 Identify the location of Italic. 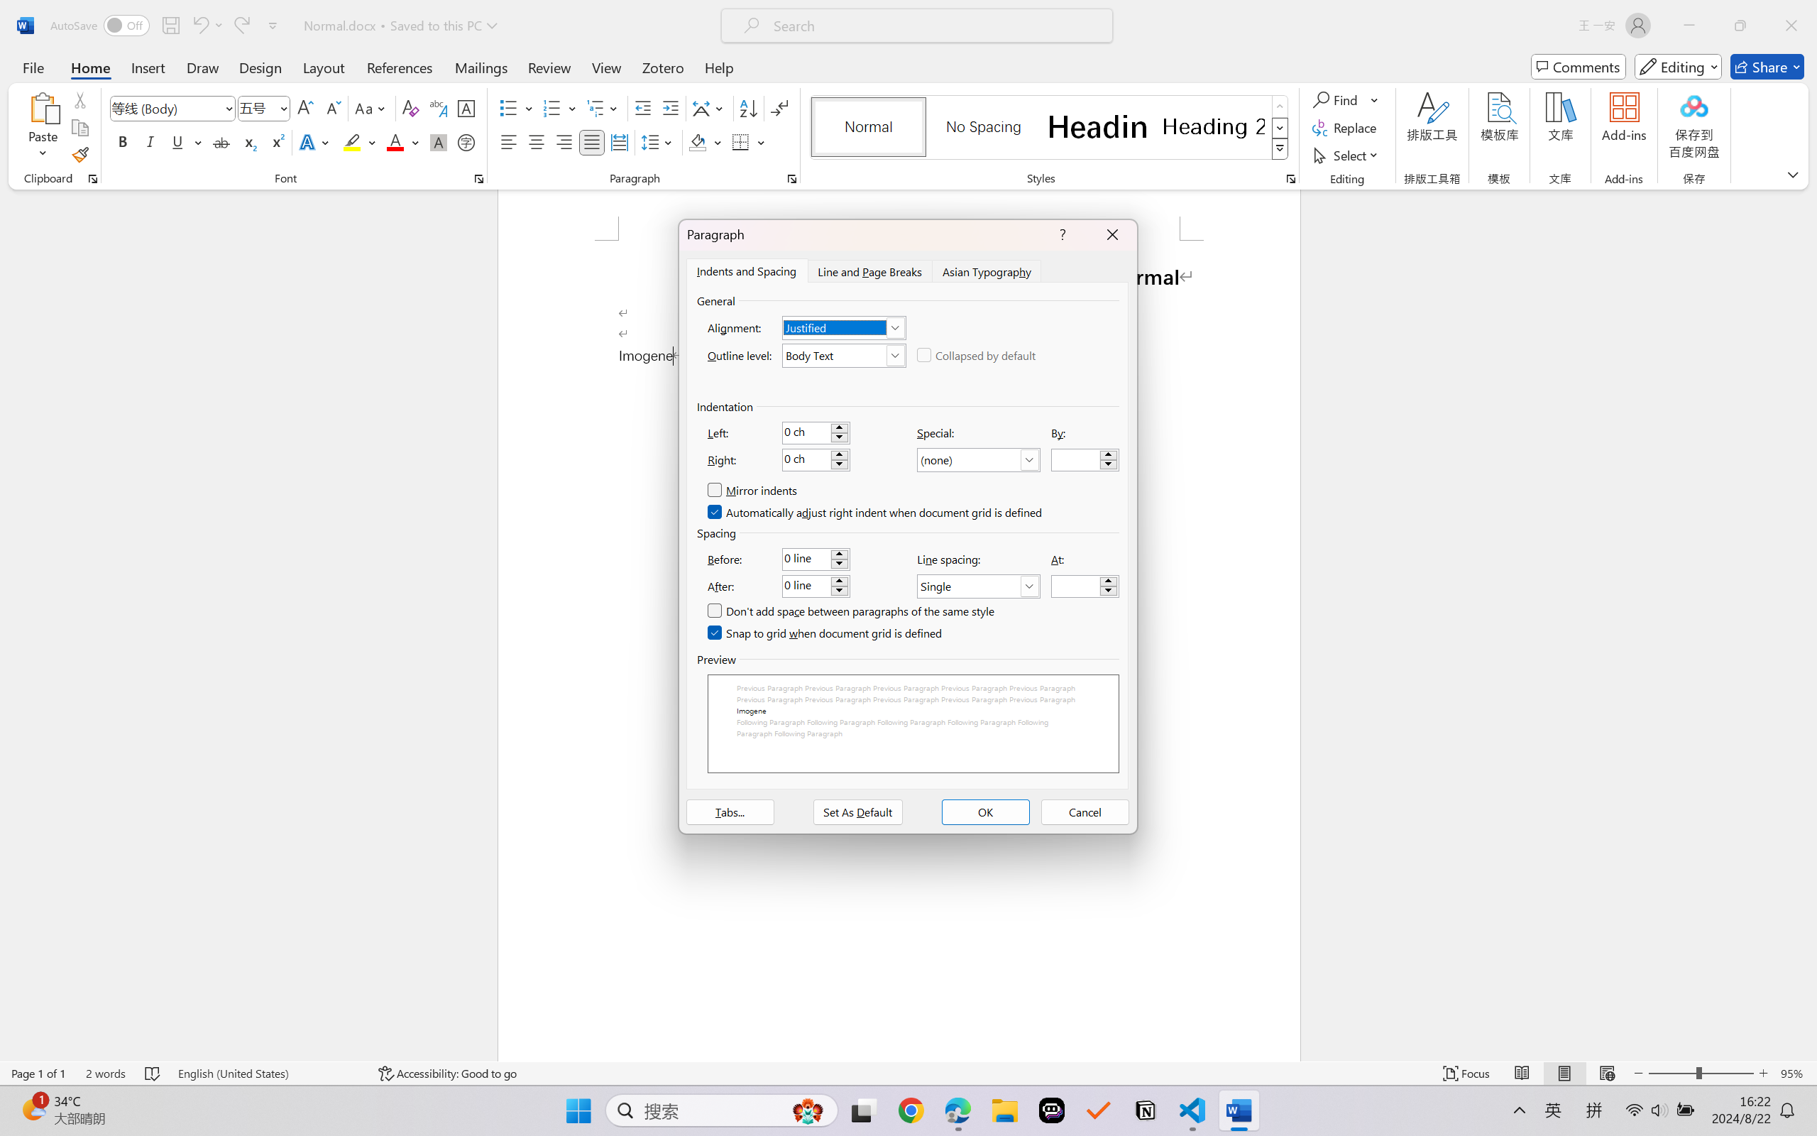
(150, 142).